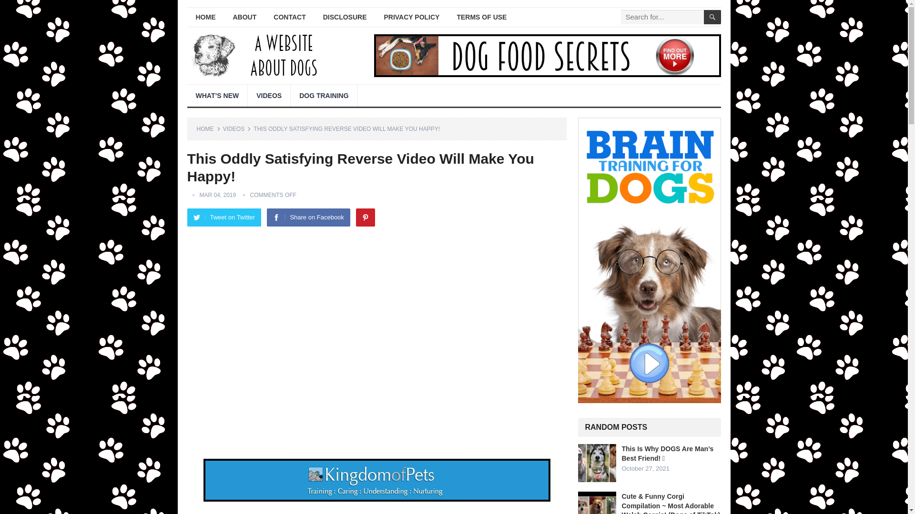  I want to click on HOME, so click(208, 128).